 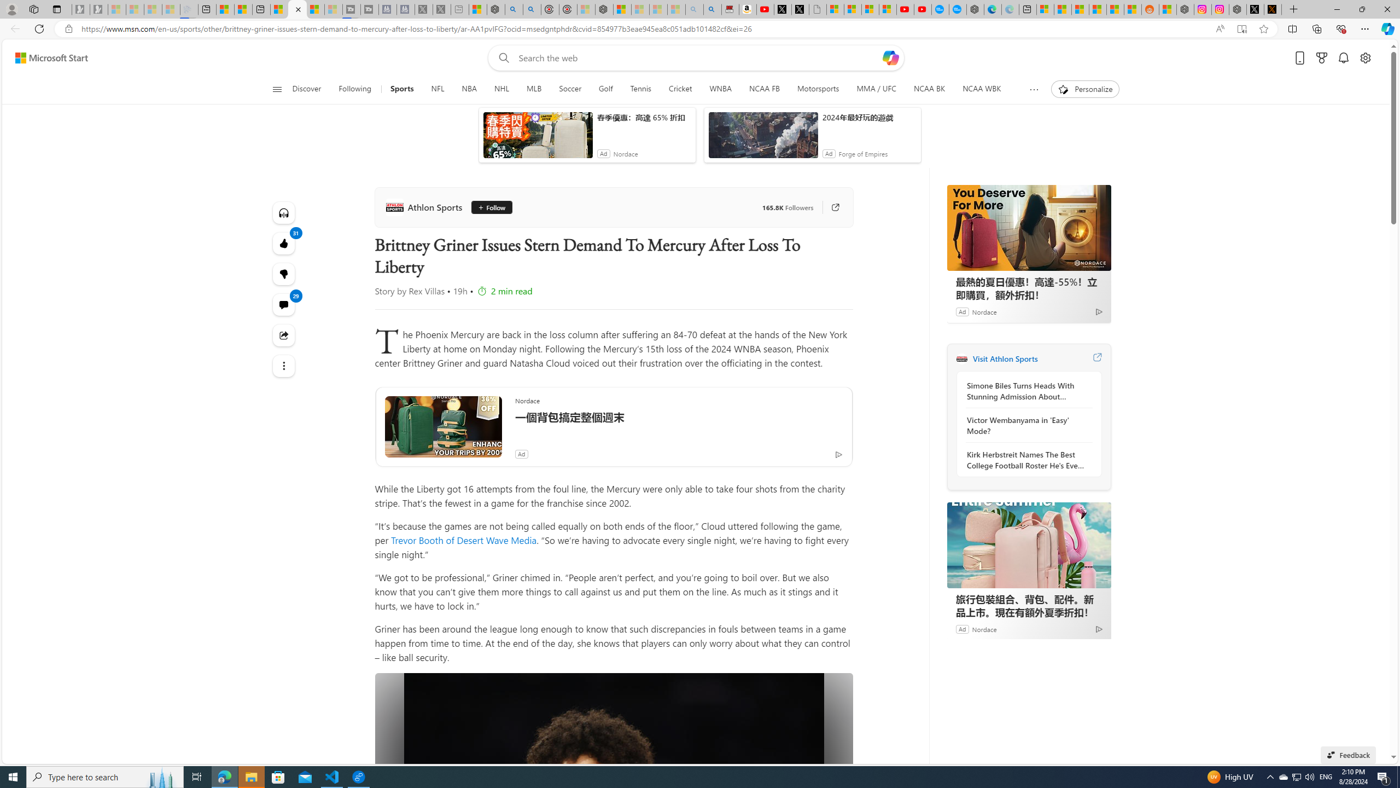 What do you see at coordinates (929, 89) in the screenshot?
I see `NCAA BK` at bounding box center [929, 89].